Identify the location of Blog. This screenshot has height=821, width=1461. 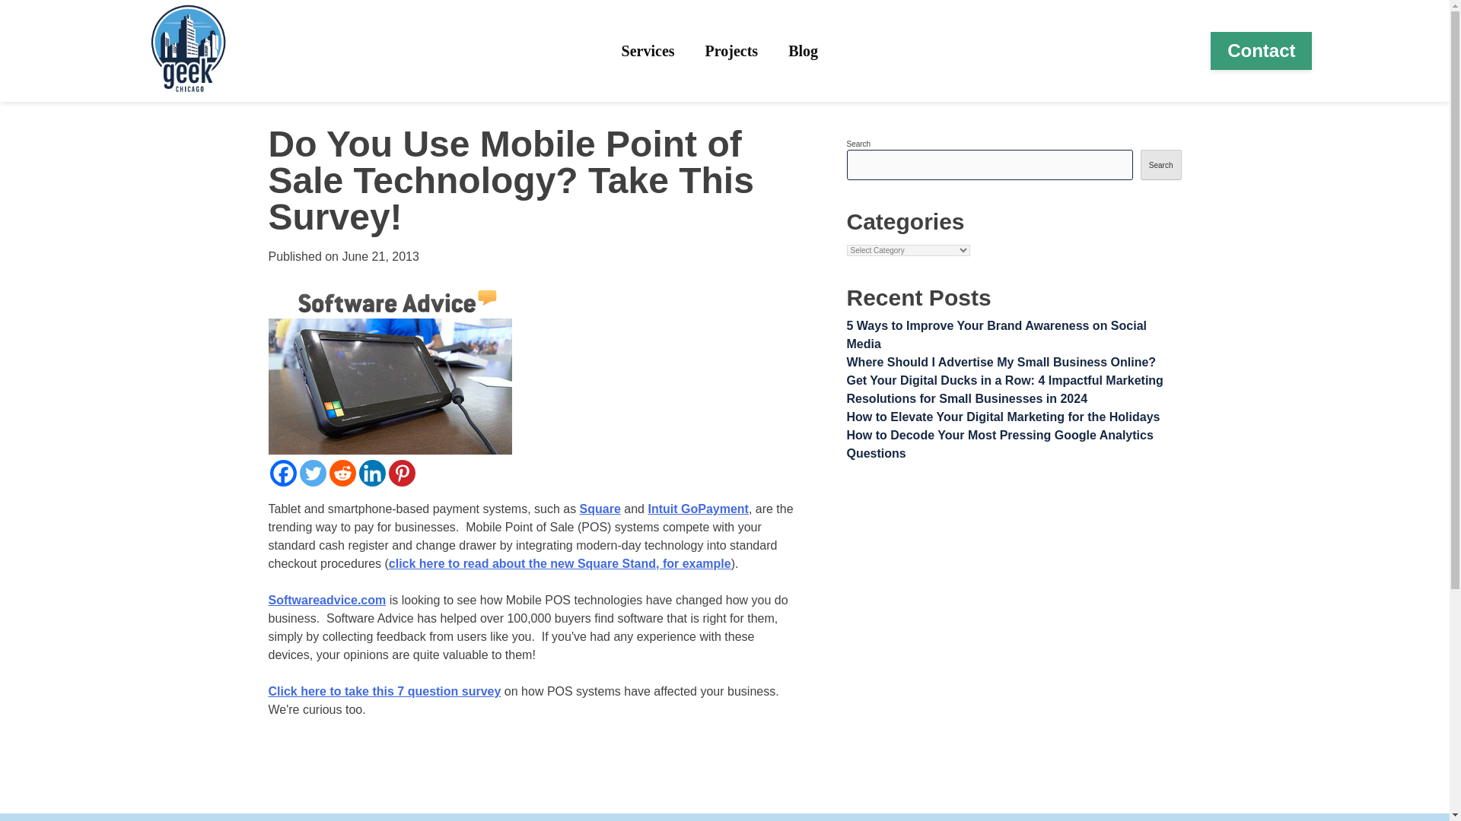
(804, 50).